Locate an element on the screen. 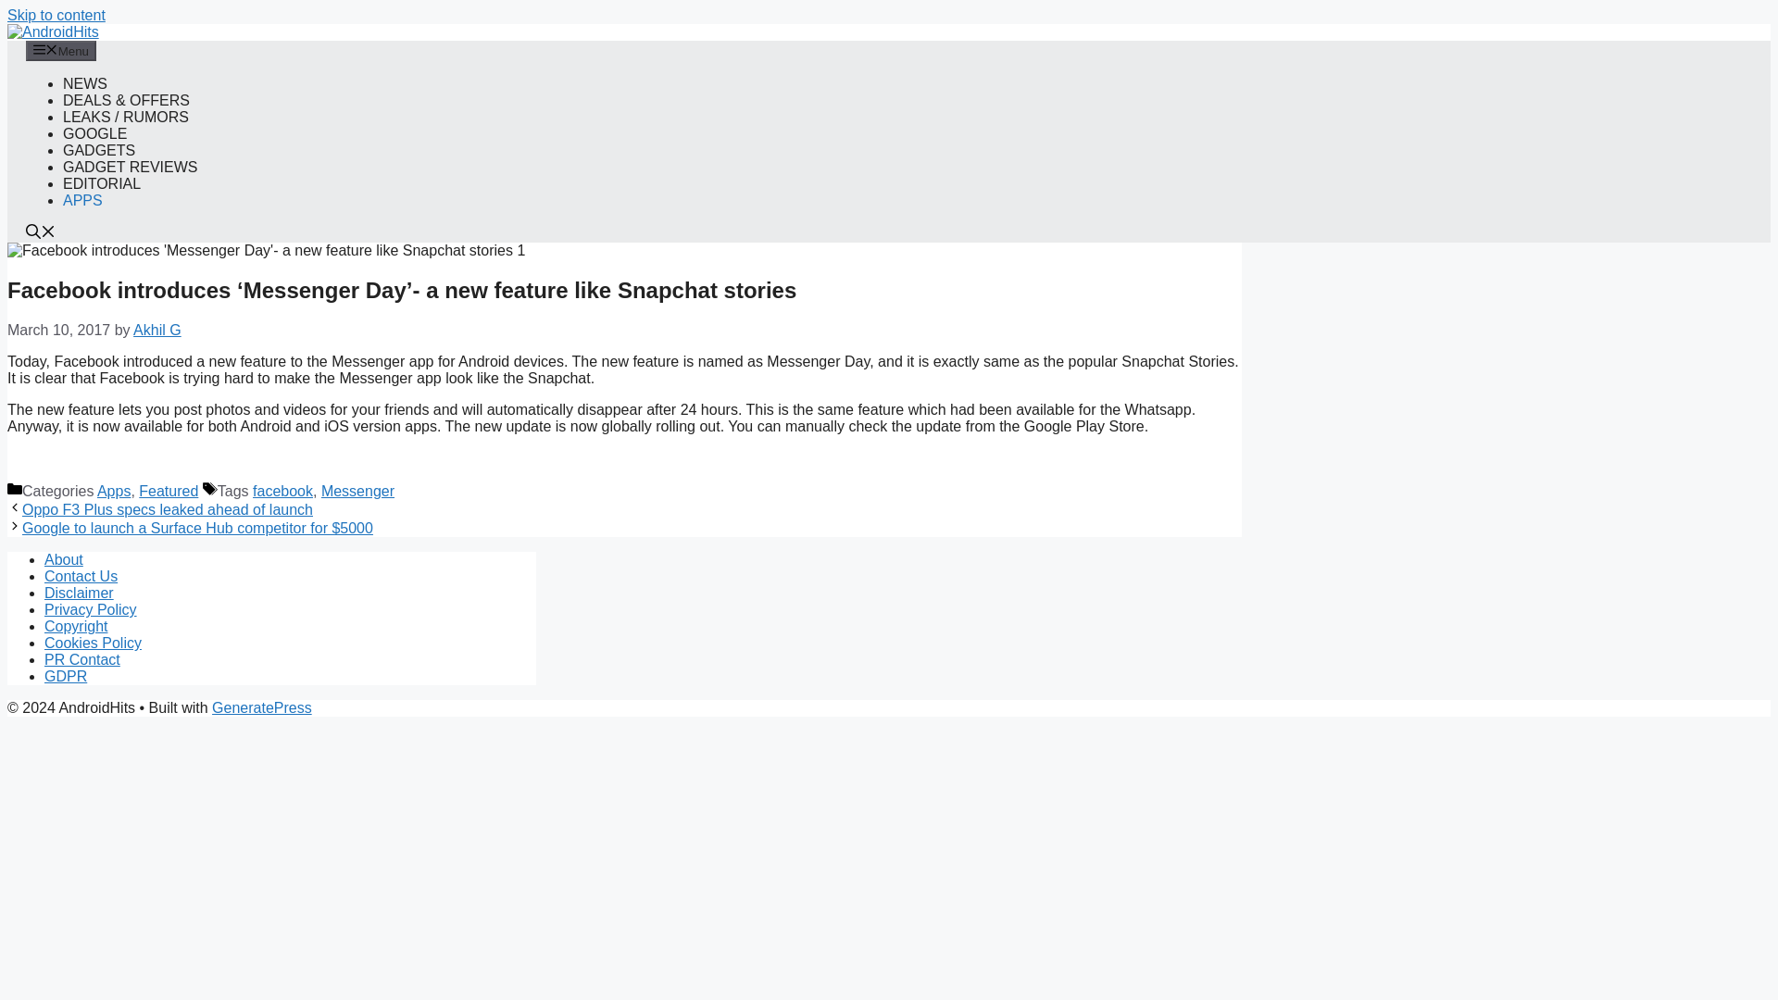 The image size is (1778, 1000). Akhil G is located at coordinates (157, 330).